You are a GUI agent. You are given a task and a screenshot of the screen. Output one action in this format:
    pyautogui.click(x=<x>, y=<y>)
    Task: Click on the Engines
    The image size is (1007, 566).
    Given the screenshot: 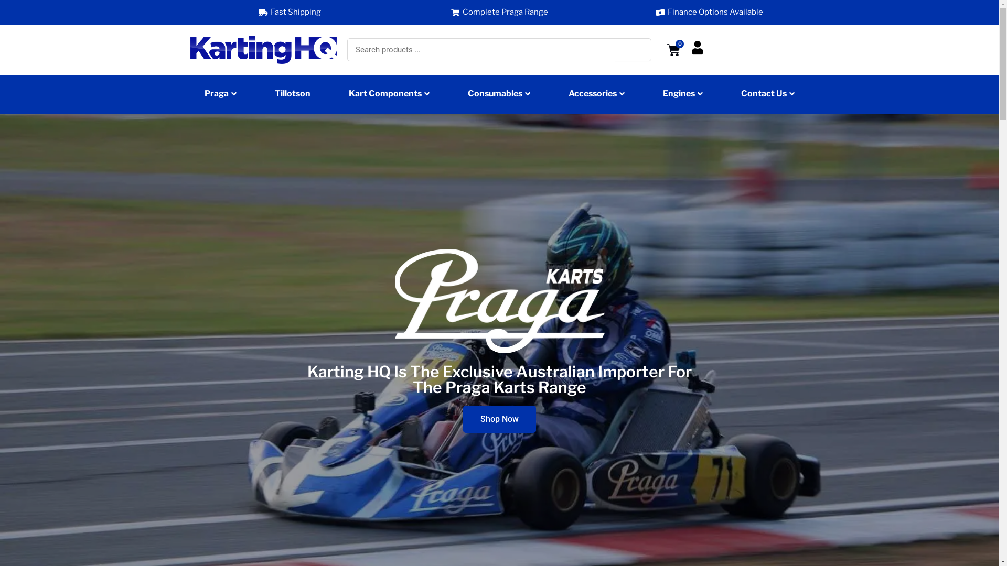 What is the action you would take?
    pyautogui.click(x=683, y=95)
    